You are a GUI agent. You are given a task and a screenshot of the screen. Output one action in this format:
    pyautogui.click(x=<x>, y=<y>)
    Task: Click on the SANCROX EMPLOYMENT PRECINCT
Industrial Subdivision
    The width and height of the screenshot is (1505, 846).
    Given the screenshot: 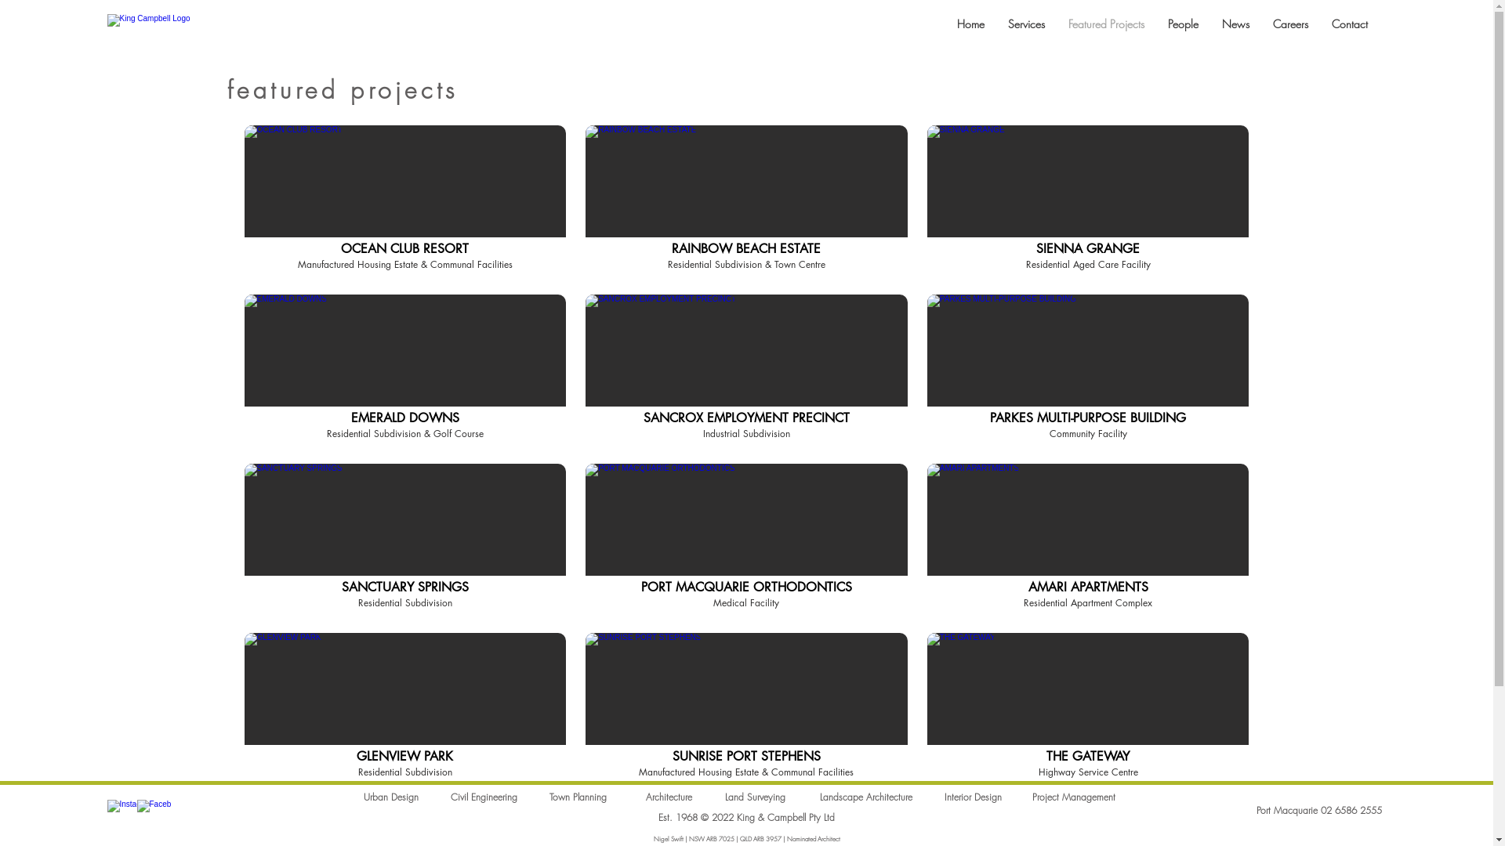 What is the action you would take?
    pyautogui.click(x=746, y=370)
    